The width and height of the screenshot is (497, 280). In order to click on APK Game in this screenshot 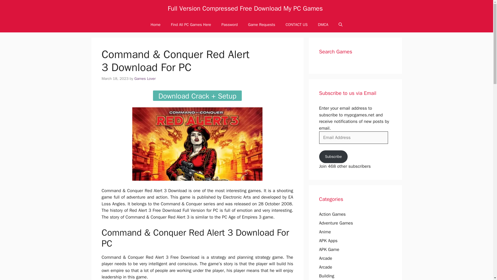, I will do `click(329, 249)`.